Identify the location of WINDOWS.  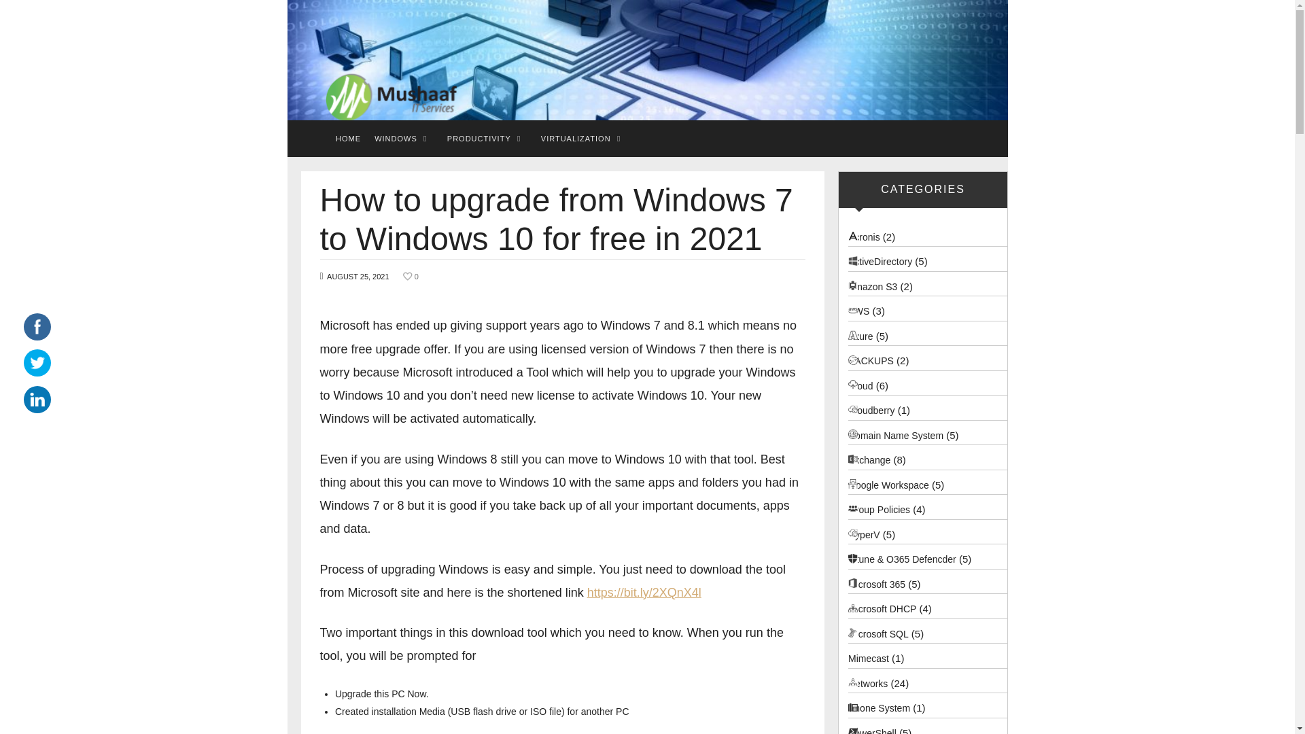
(396, 139).